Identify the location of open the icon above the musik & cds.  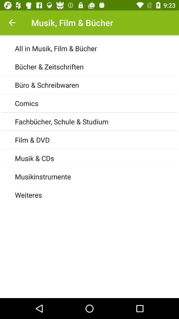
(97, 140).